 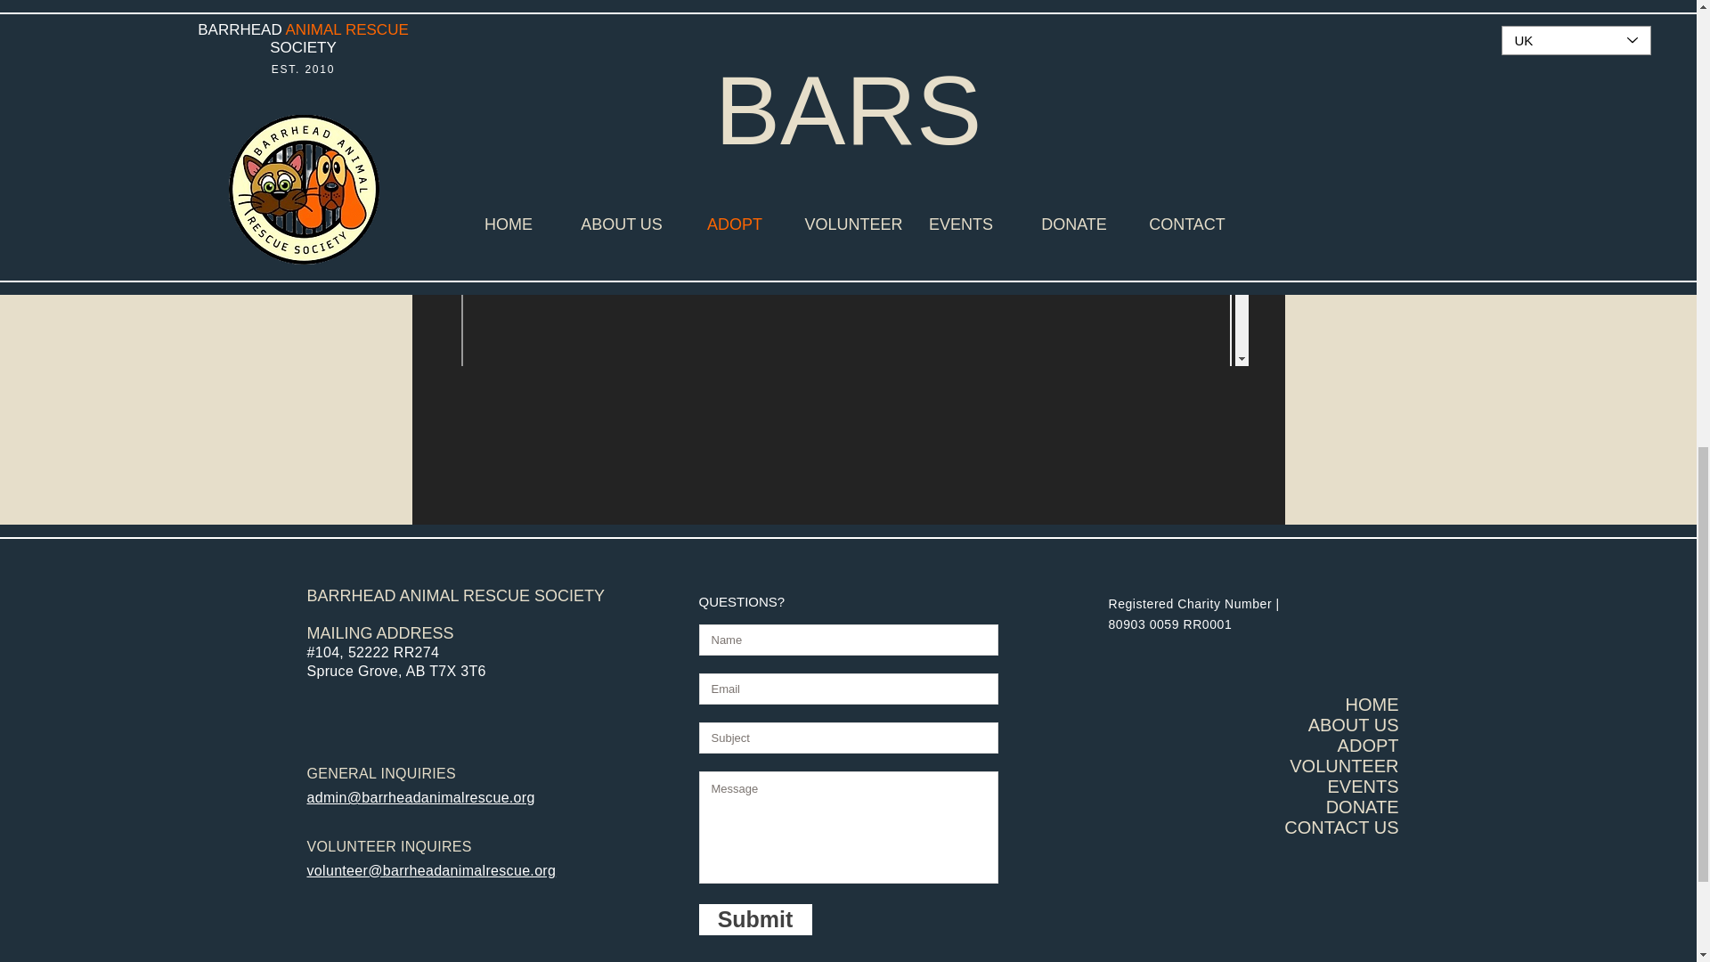 I want to click on DONATE, so click(x=1363, y=807).